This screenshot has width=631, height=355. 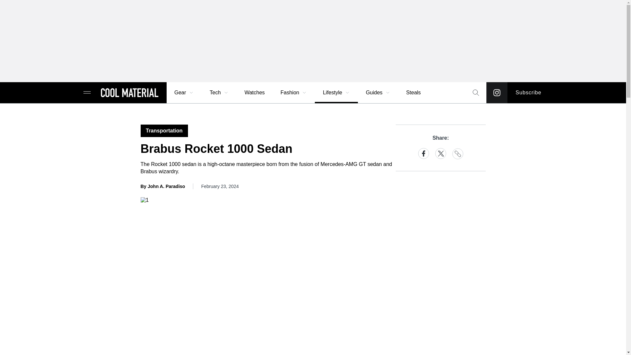 What do you see at coordinates (184, 93) in the screenshot?
I see `Gear` at bounding box center [184, 93].